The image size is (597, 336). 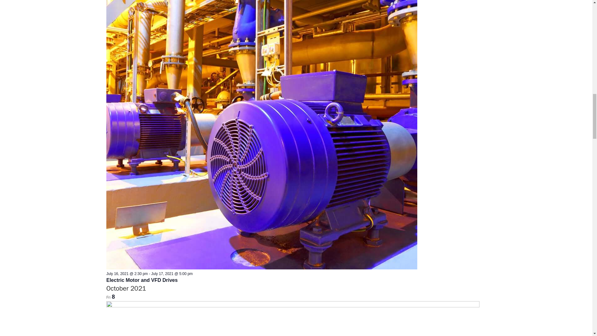 What do you see at coordinates (142, 280) in the screenshot?
I see `Electric Motor and VFD Drives` at bounding box center [142, 280].